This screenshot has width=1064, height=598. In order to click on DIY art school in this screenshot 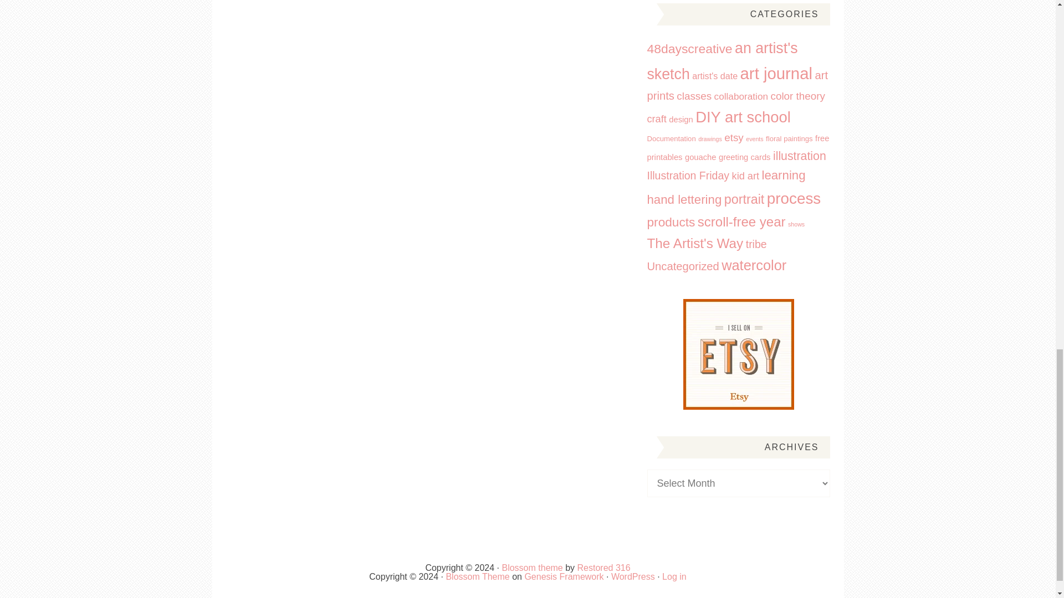, I will do `click(743, 116)`.